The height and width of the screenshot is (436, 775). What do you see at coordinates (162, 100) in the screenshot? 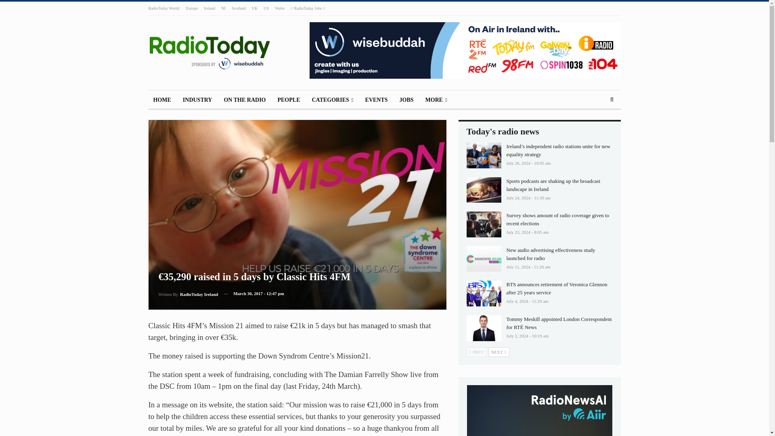
I see `HOME` at bounding box center [162, 100].